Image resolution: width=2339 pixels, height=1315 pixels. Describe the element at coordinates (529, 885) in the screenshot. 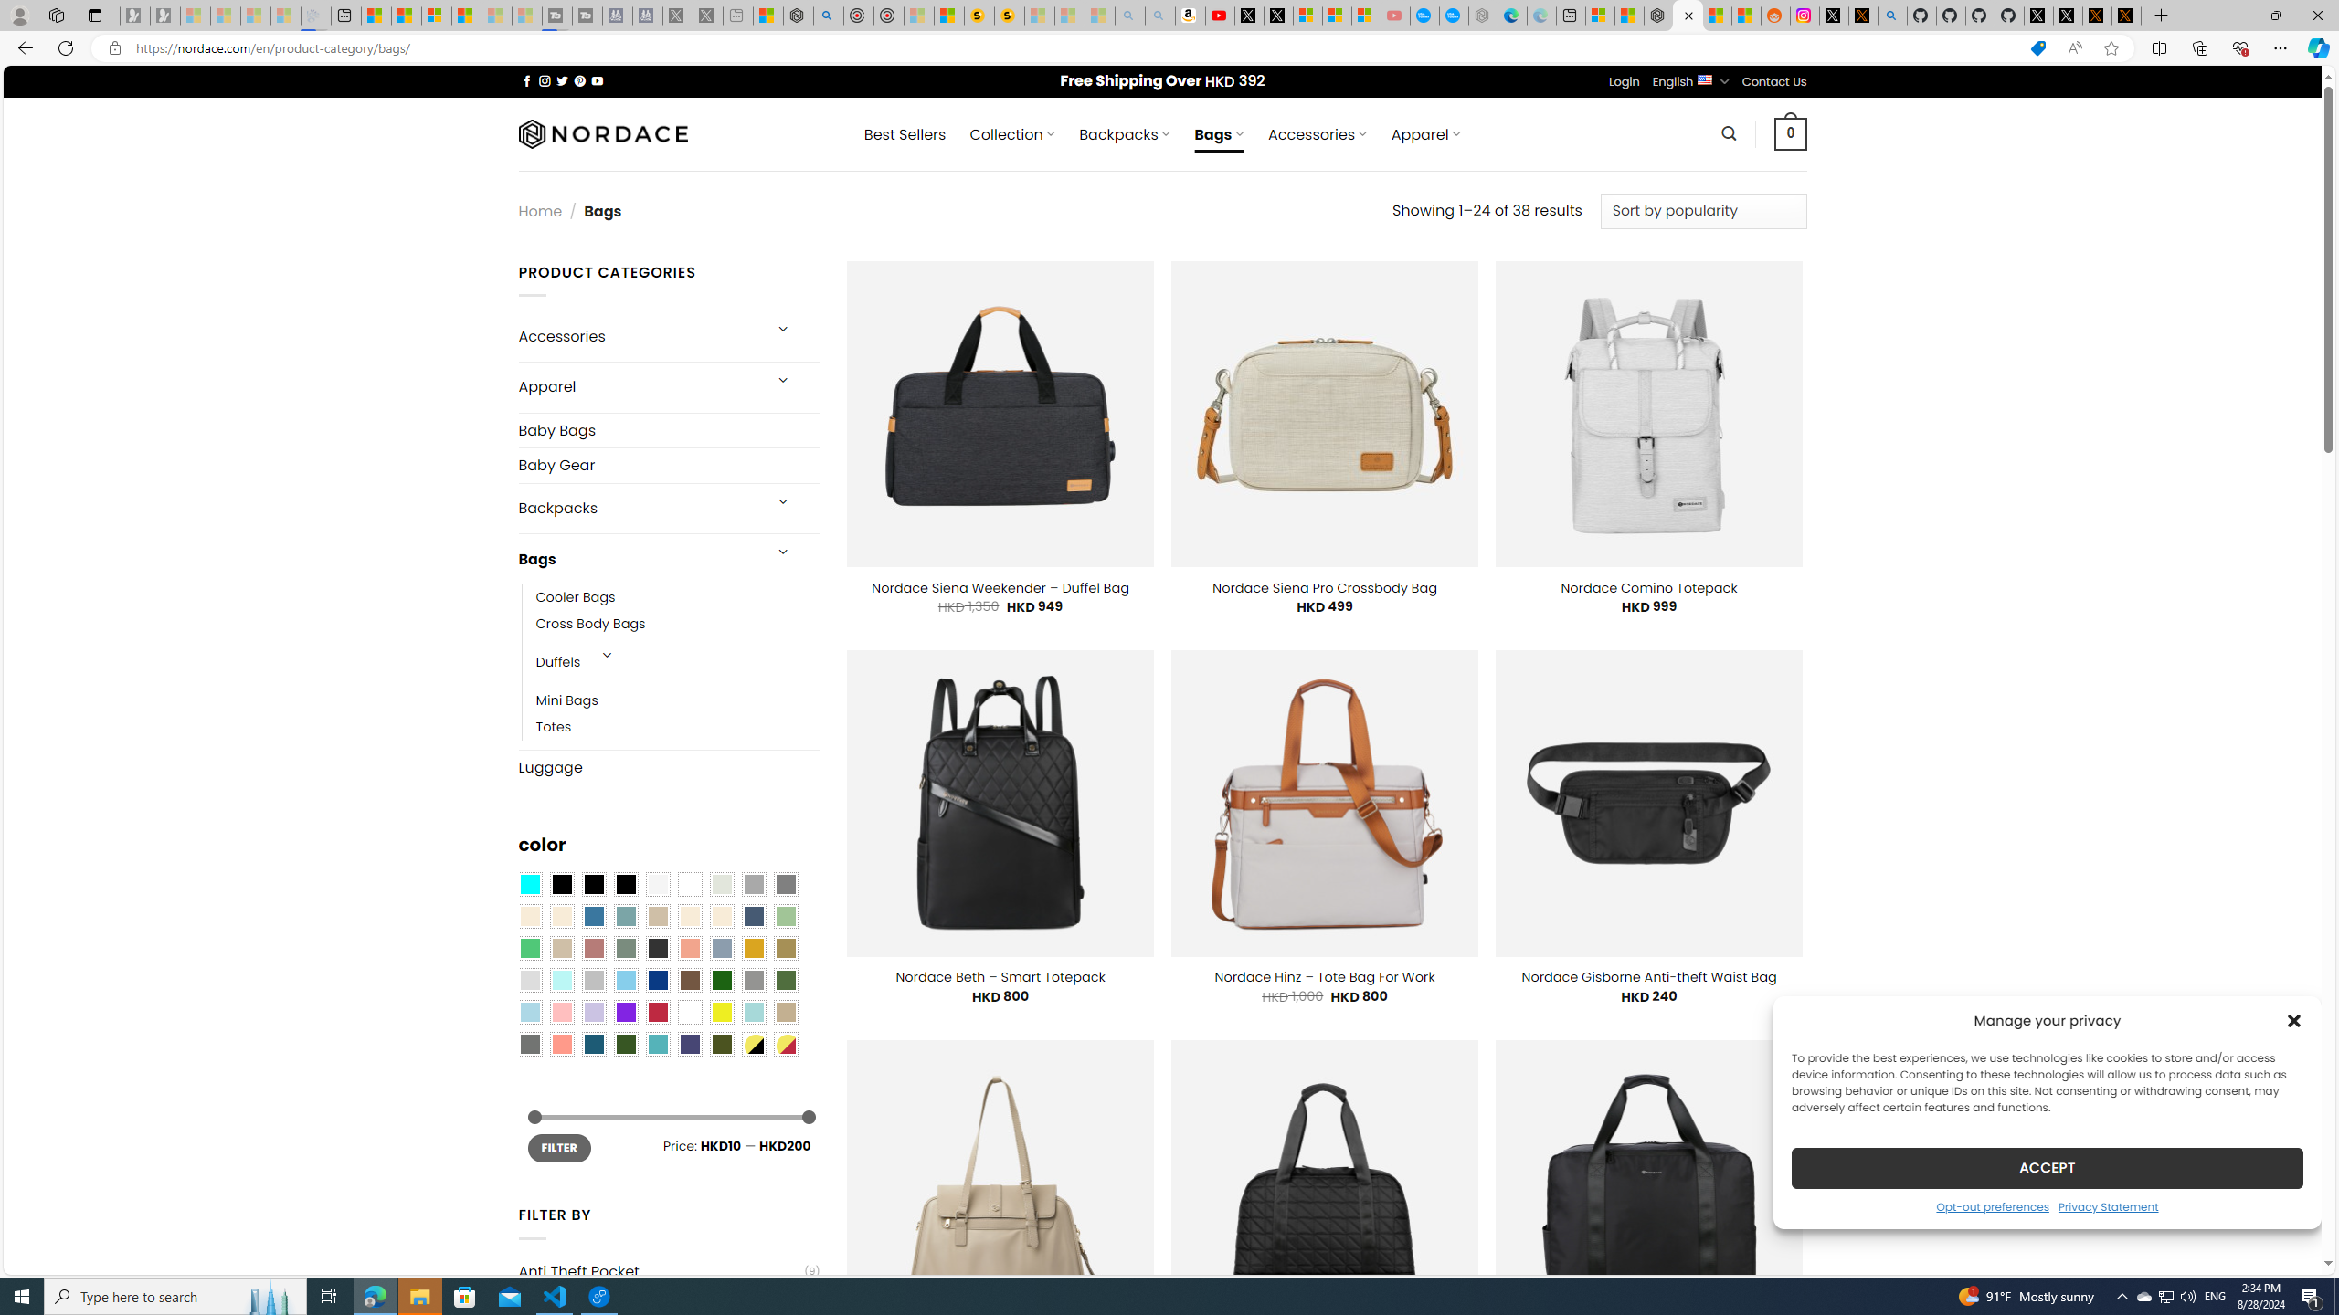

I see `Aqua Blue` at that location.